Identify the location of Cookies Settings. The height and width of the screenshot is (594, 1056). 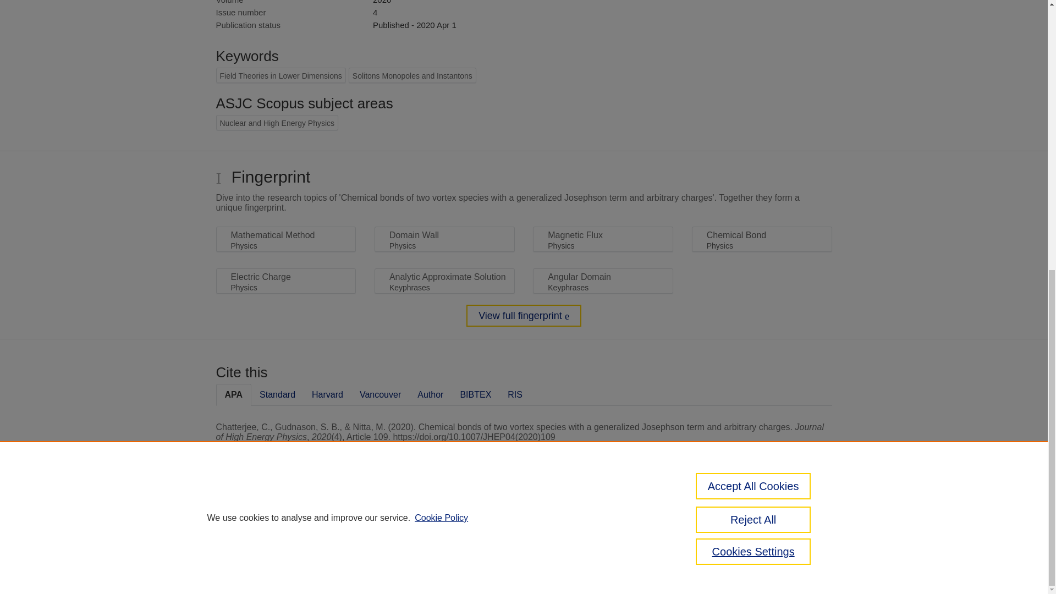
(242, 566).